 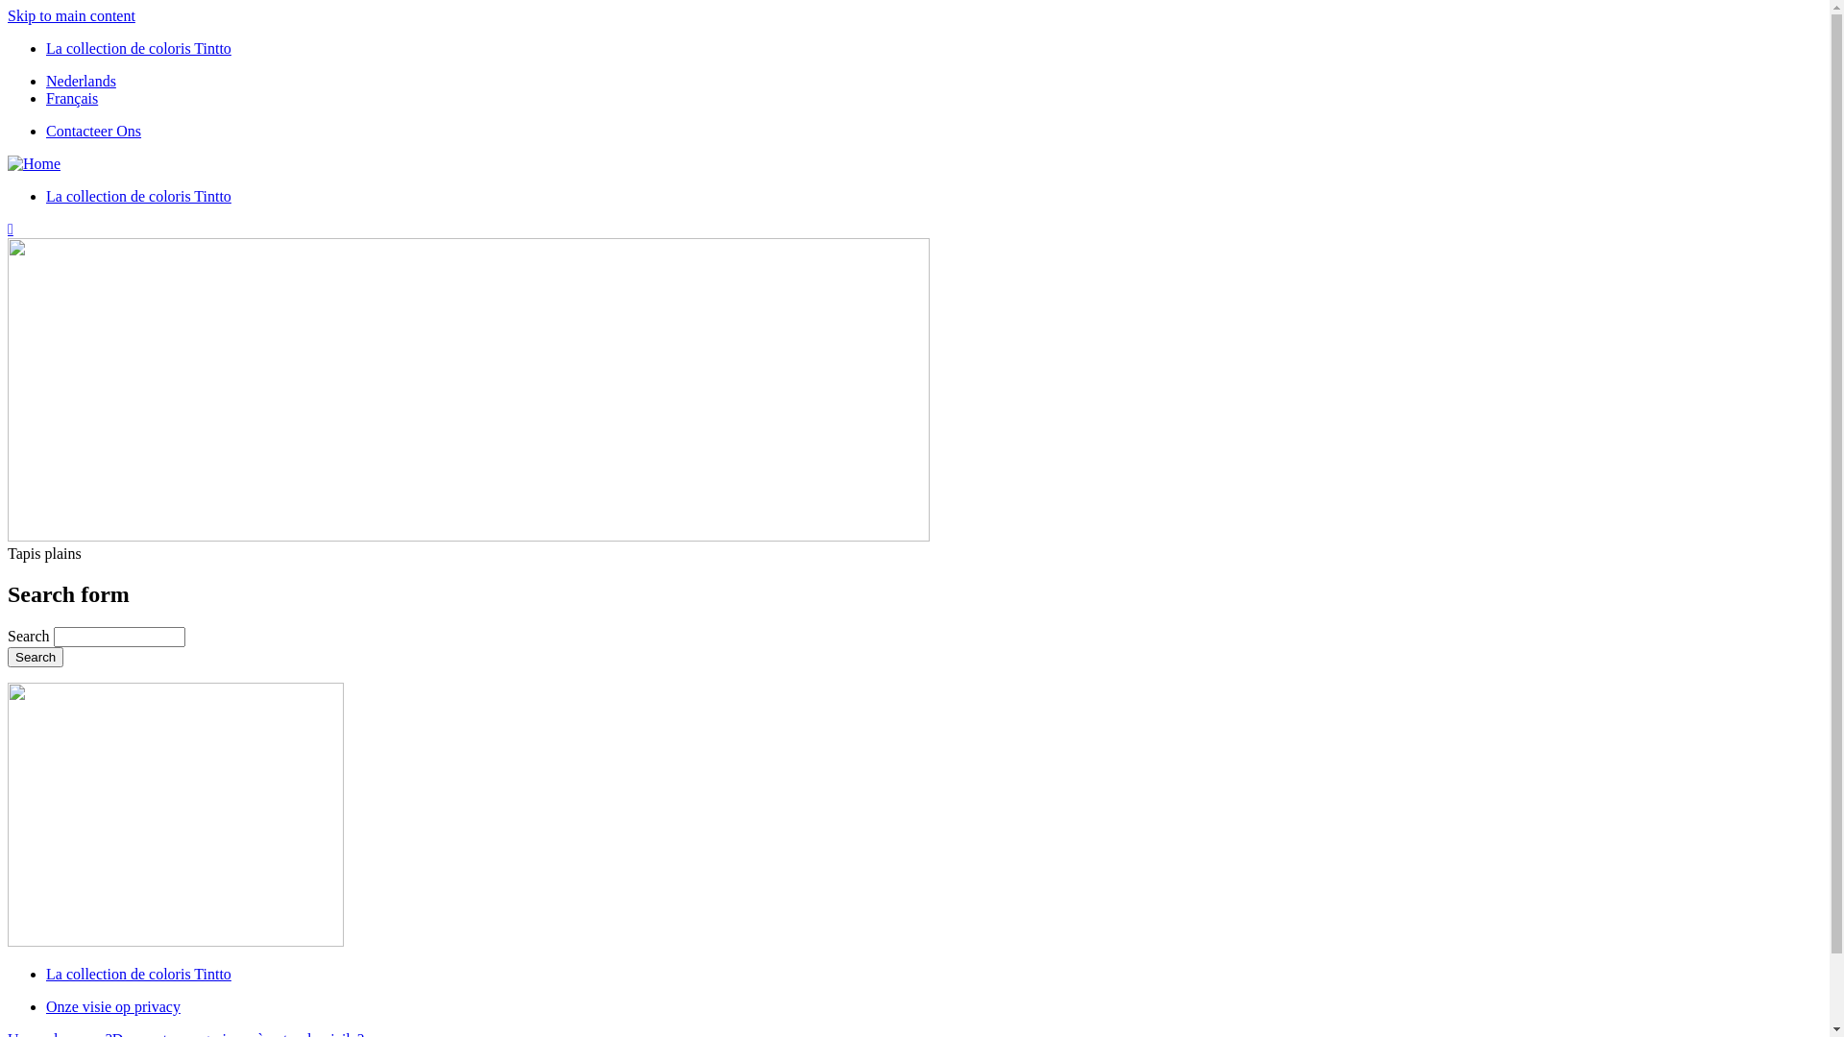 What do you see at coordinates (94, 131) in the screenshot?
I see `Contacteer Ons` at bounding box center [94, 131].